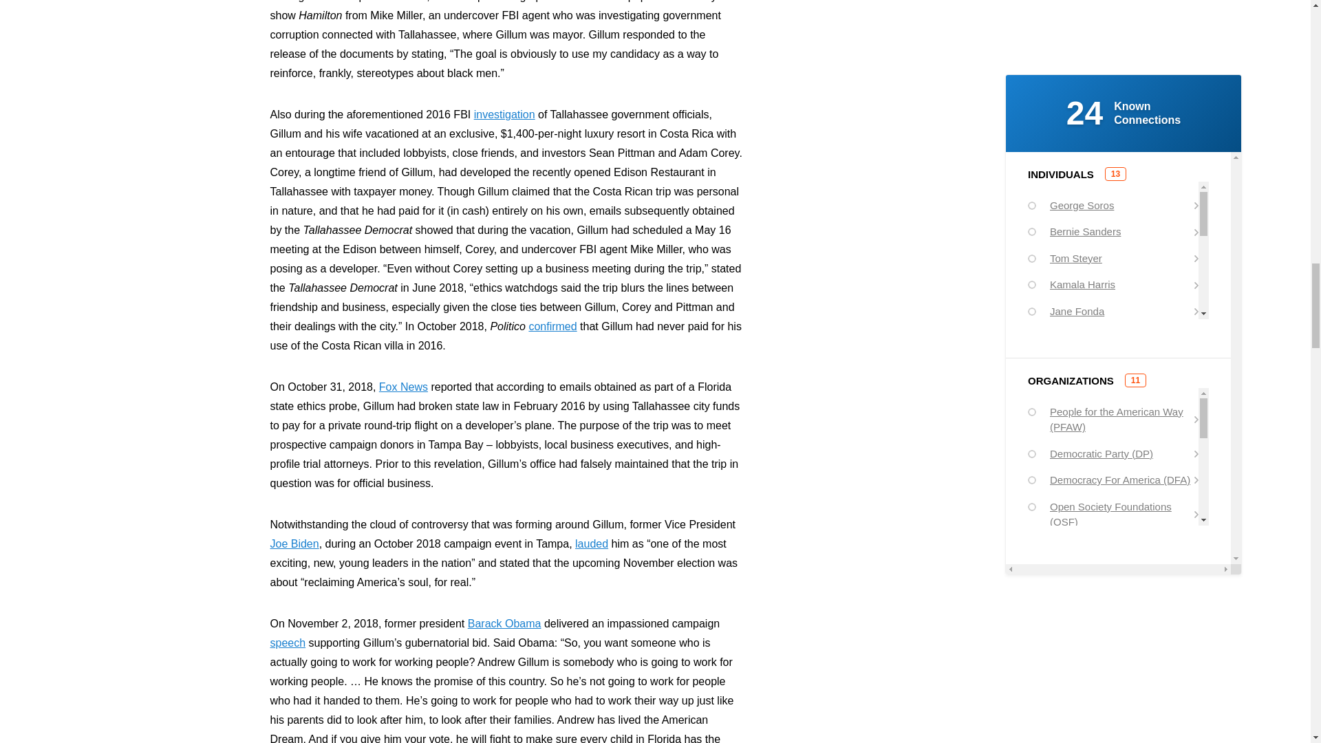  I want to click on confirmed, so click(552, 326).